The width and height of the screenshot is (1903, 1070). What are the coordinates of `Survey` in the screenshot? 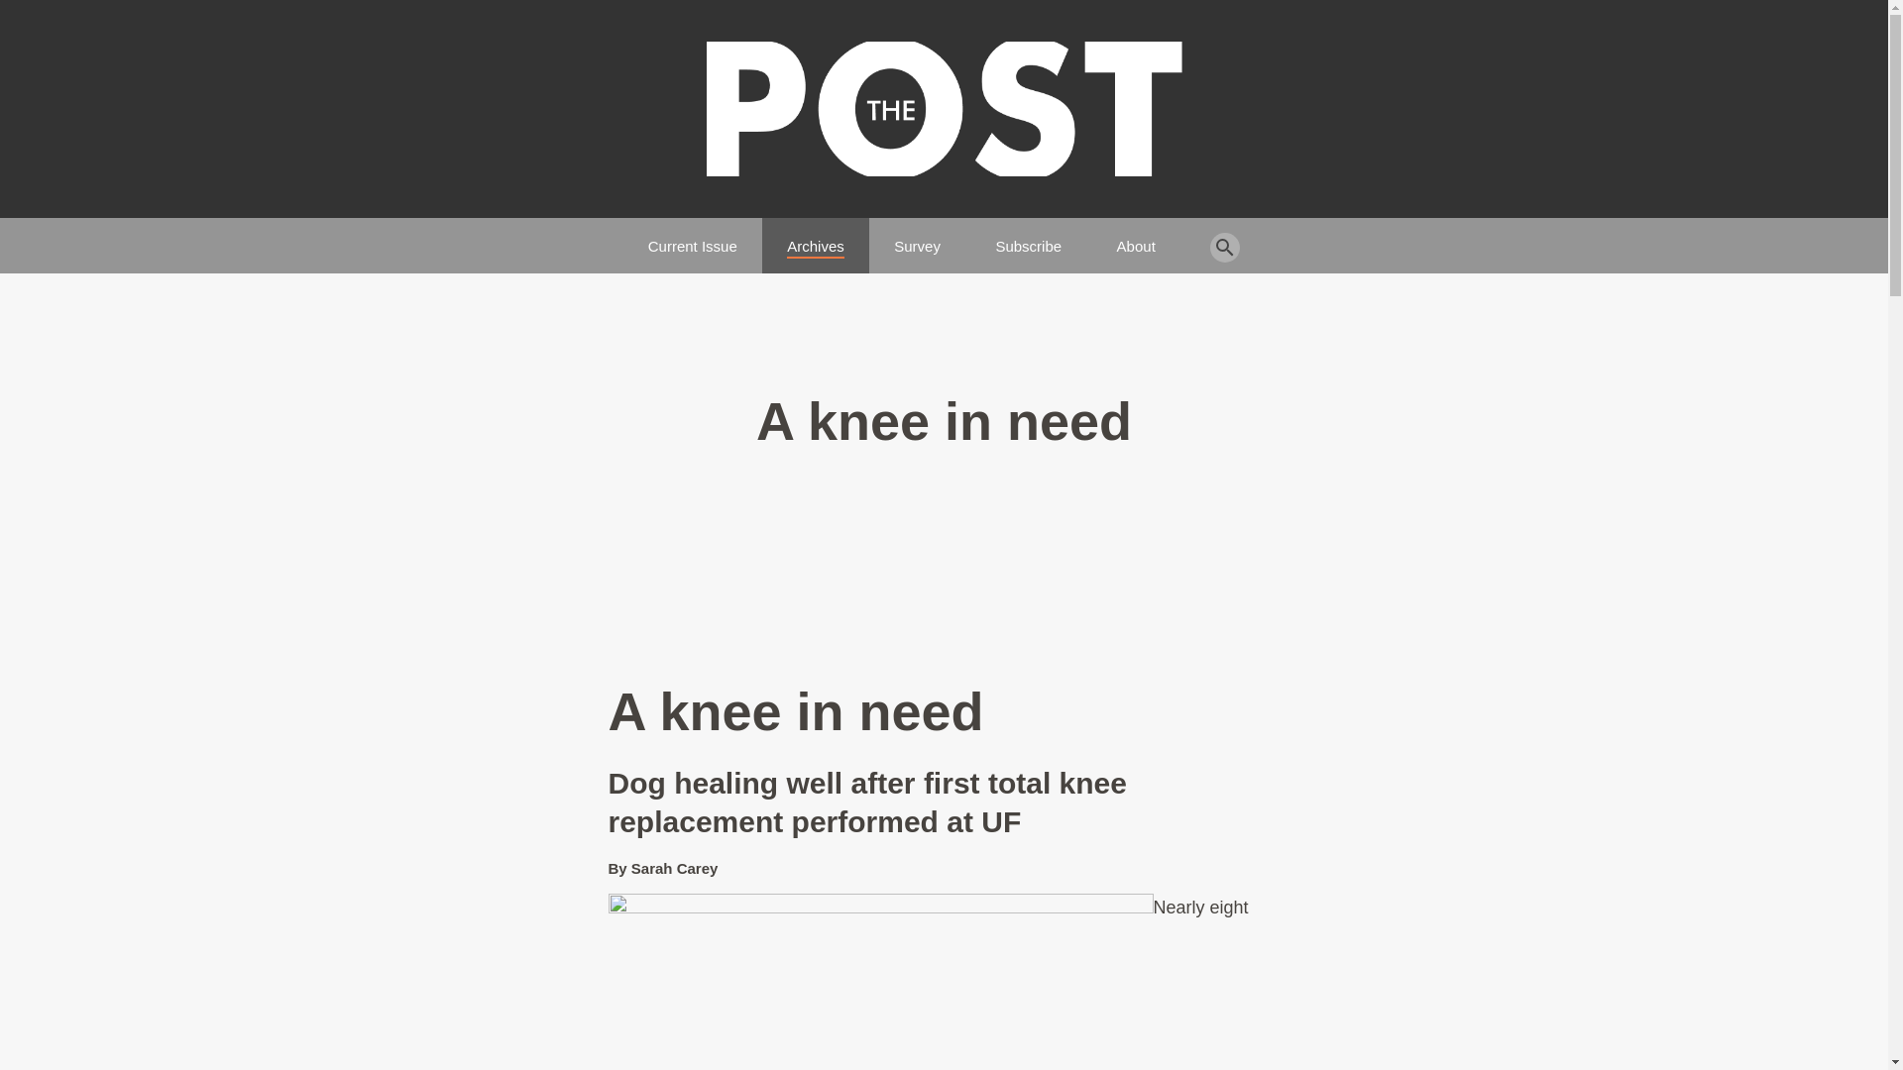 It's located at (917, 238).